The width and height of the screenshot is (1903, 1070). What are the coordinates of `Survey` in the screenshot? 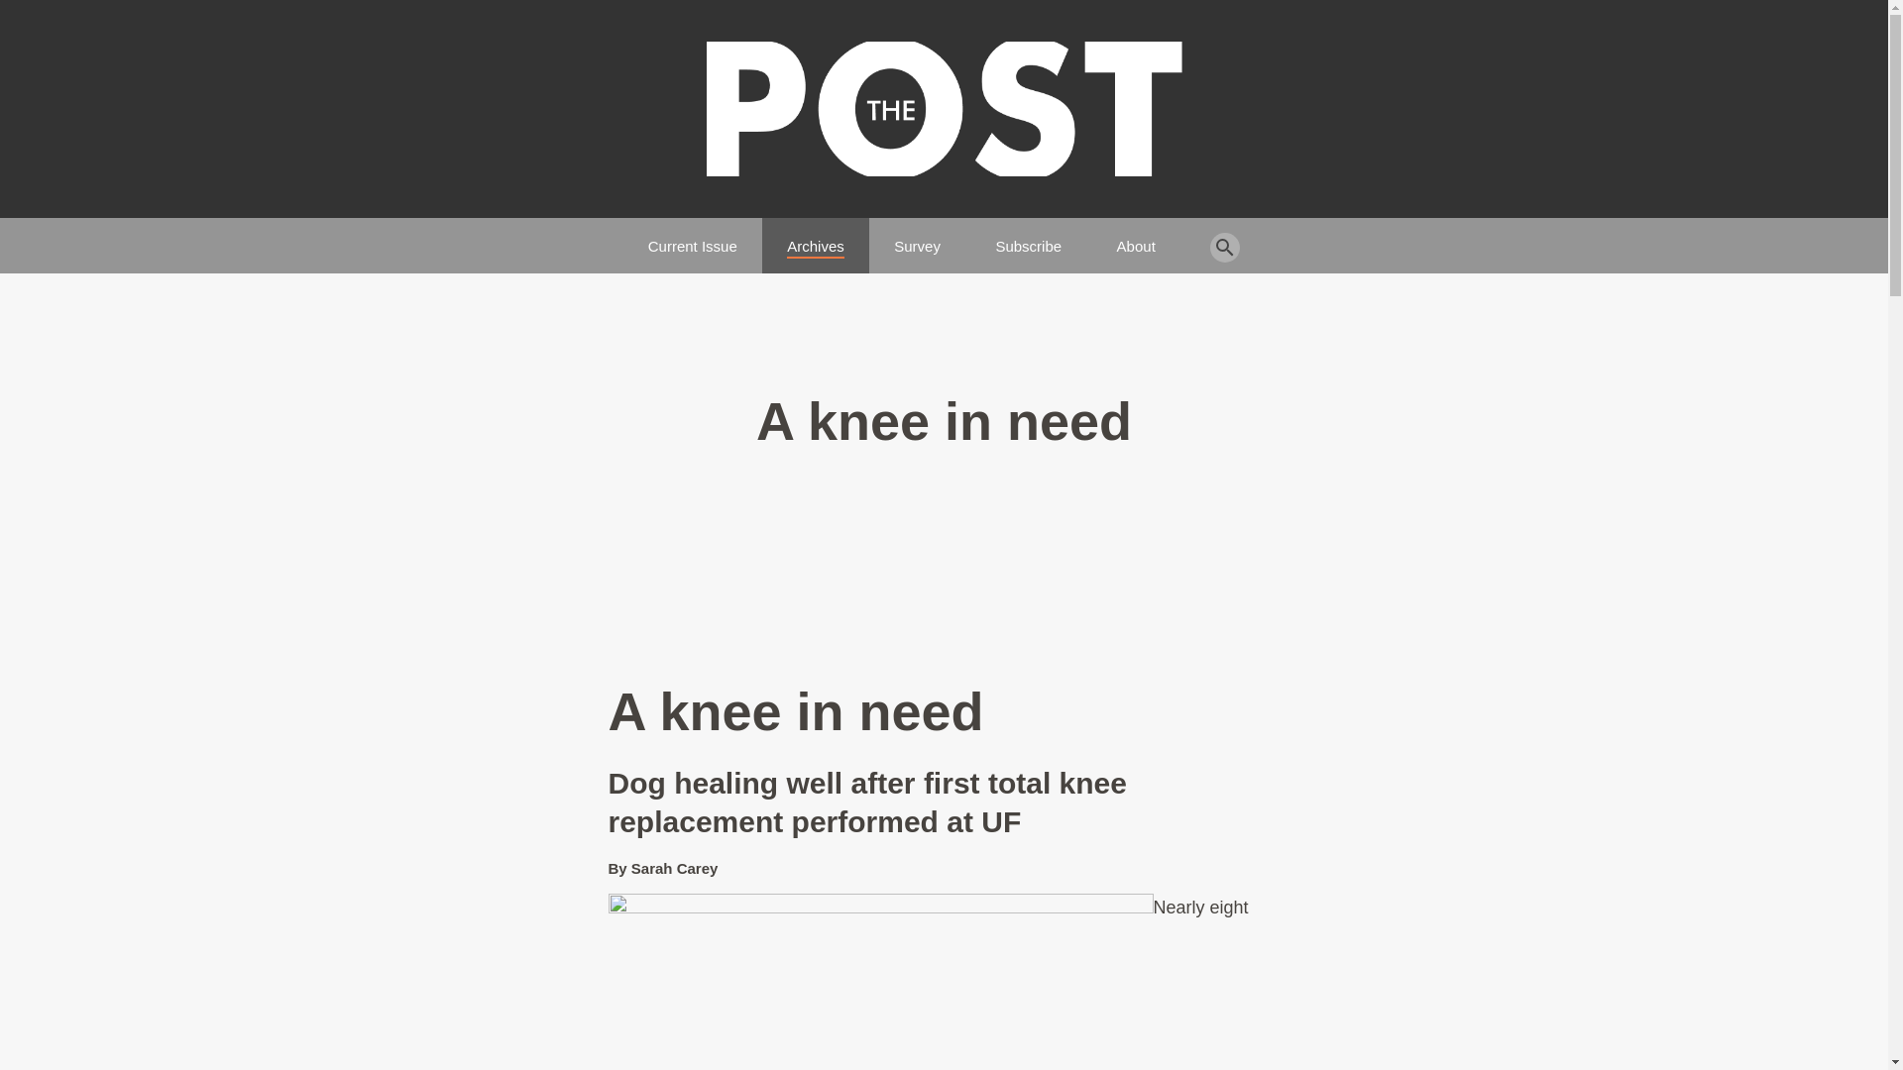 It's located at (917, 238).